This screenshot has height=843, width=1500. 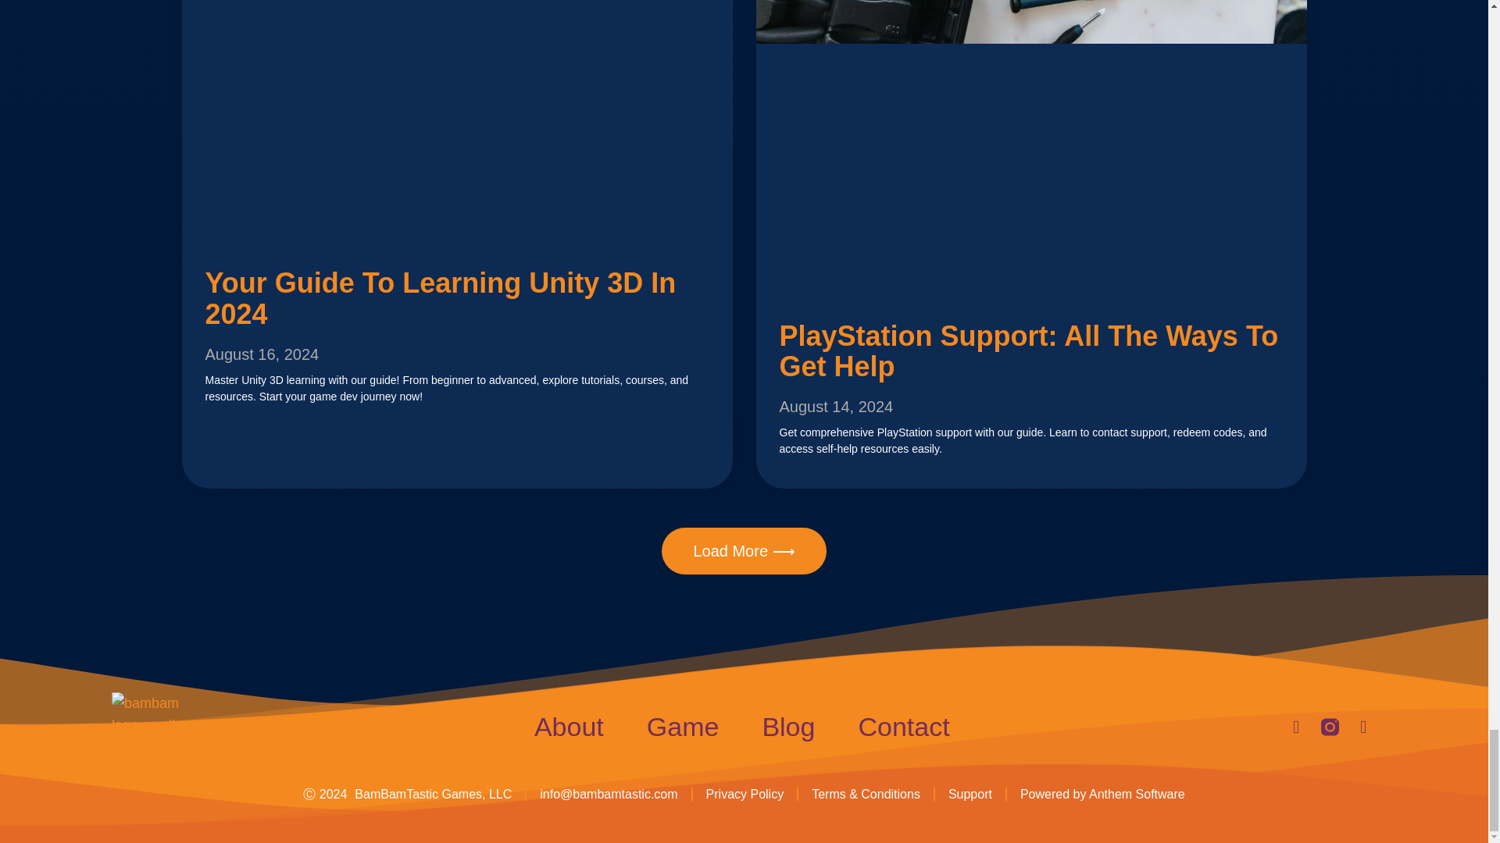 I want to click on About, so click(x=569, y=726).